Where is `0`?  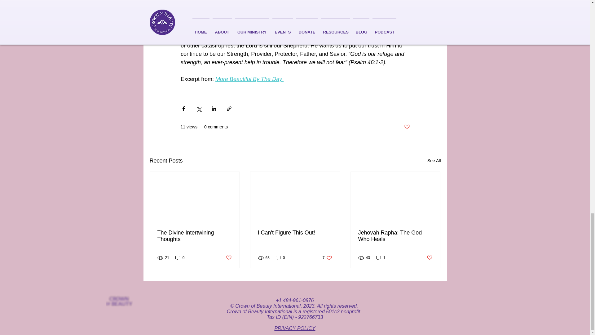 0 is located at coordinates (395, 236).